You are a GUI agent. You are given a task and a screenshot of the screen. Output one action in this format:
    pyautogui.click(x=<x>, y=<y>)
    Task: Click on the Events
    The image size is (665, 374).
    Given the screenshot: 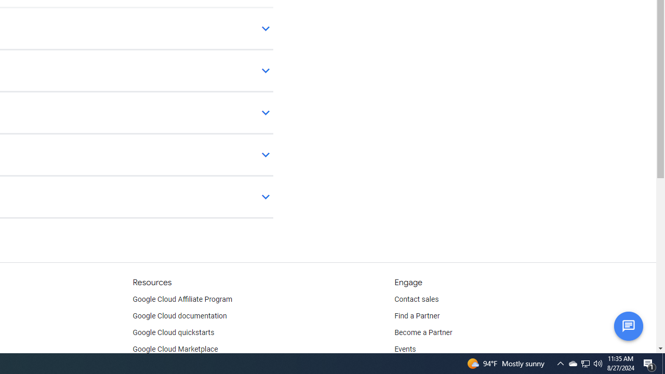 What is the action you would take?
    pyautogui.click(x=405, y=349)
    